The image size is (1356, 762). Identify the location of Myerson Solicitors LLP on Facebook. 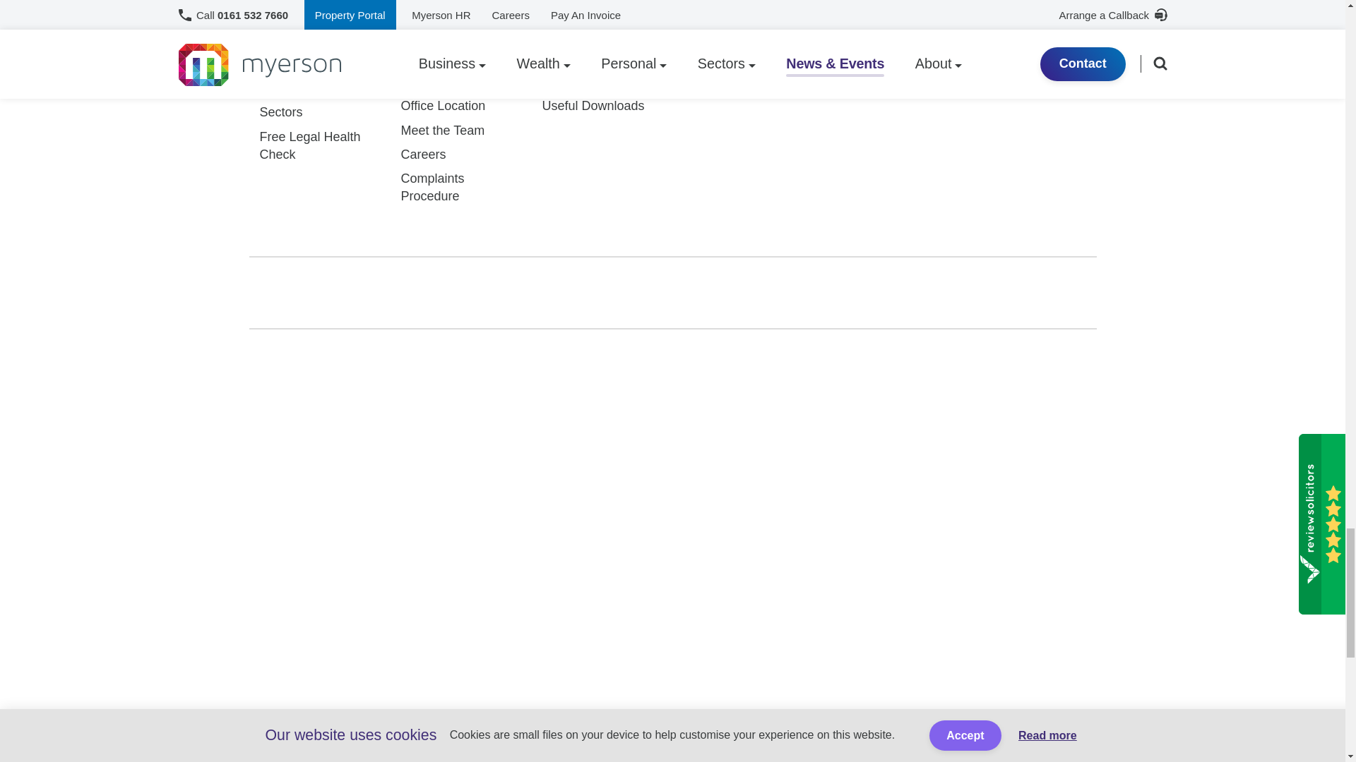
(614, 292).